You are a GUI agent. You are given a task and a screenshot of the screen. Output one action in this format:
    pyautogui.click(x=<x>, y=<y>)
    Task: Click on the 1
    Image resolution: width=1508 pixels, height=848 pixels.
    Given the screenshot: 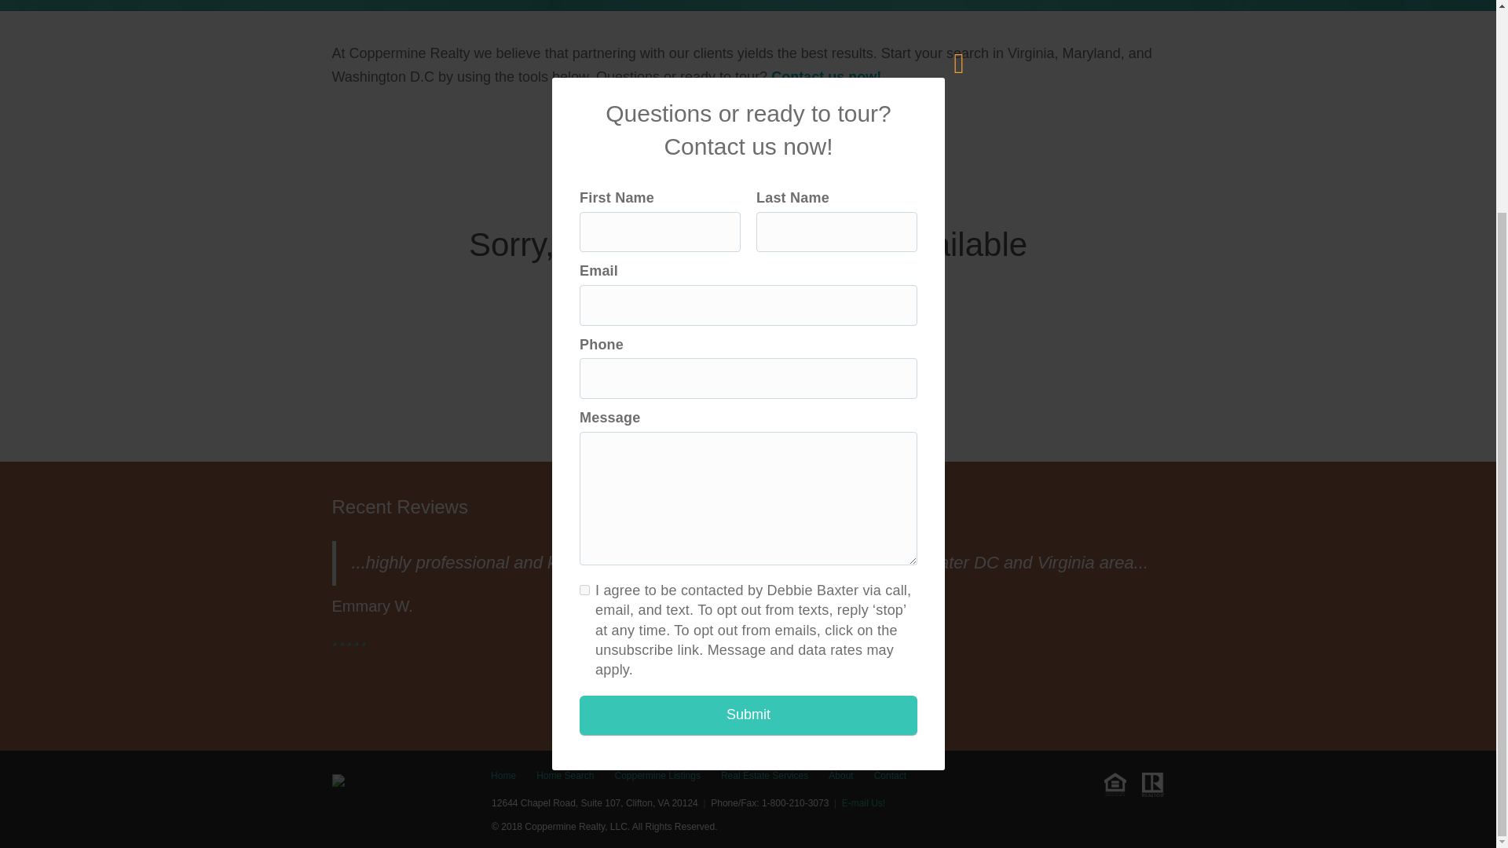 What is the action you would take?
    pyautogui.click(x=716, y=707)
    